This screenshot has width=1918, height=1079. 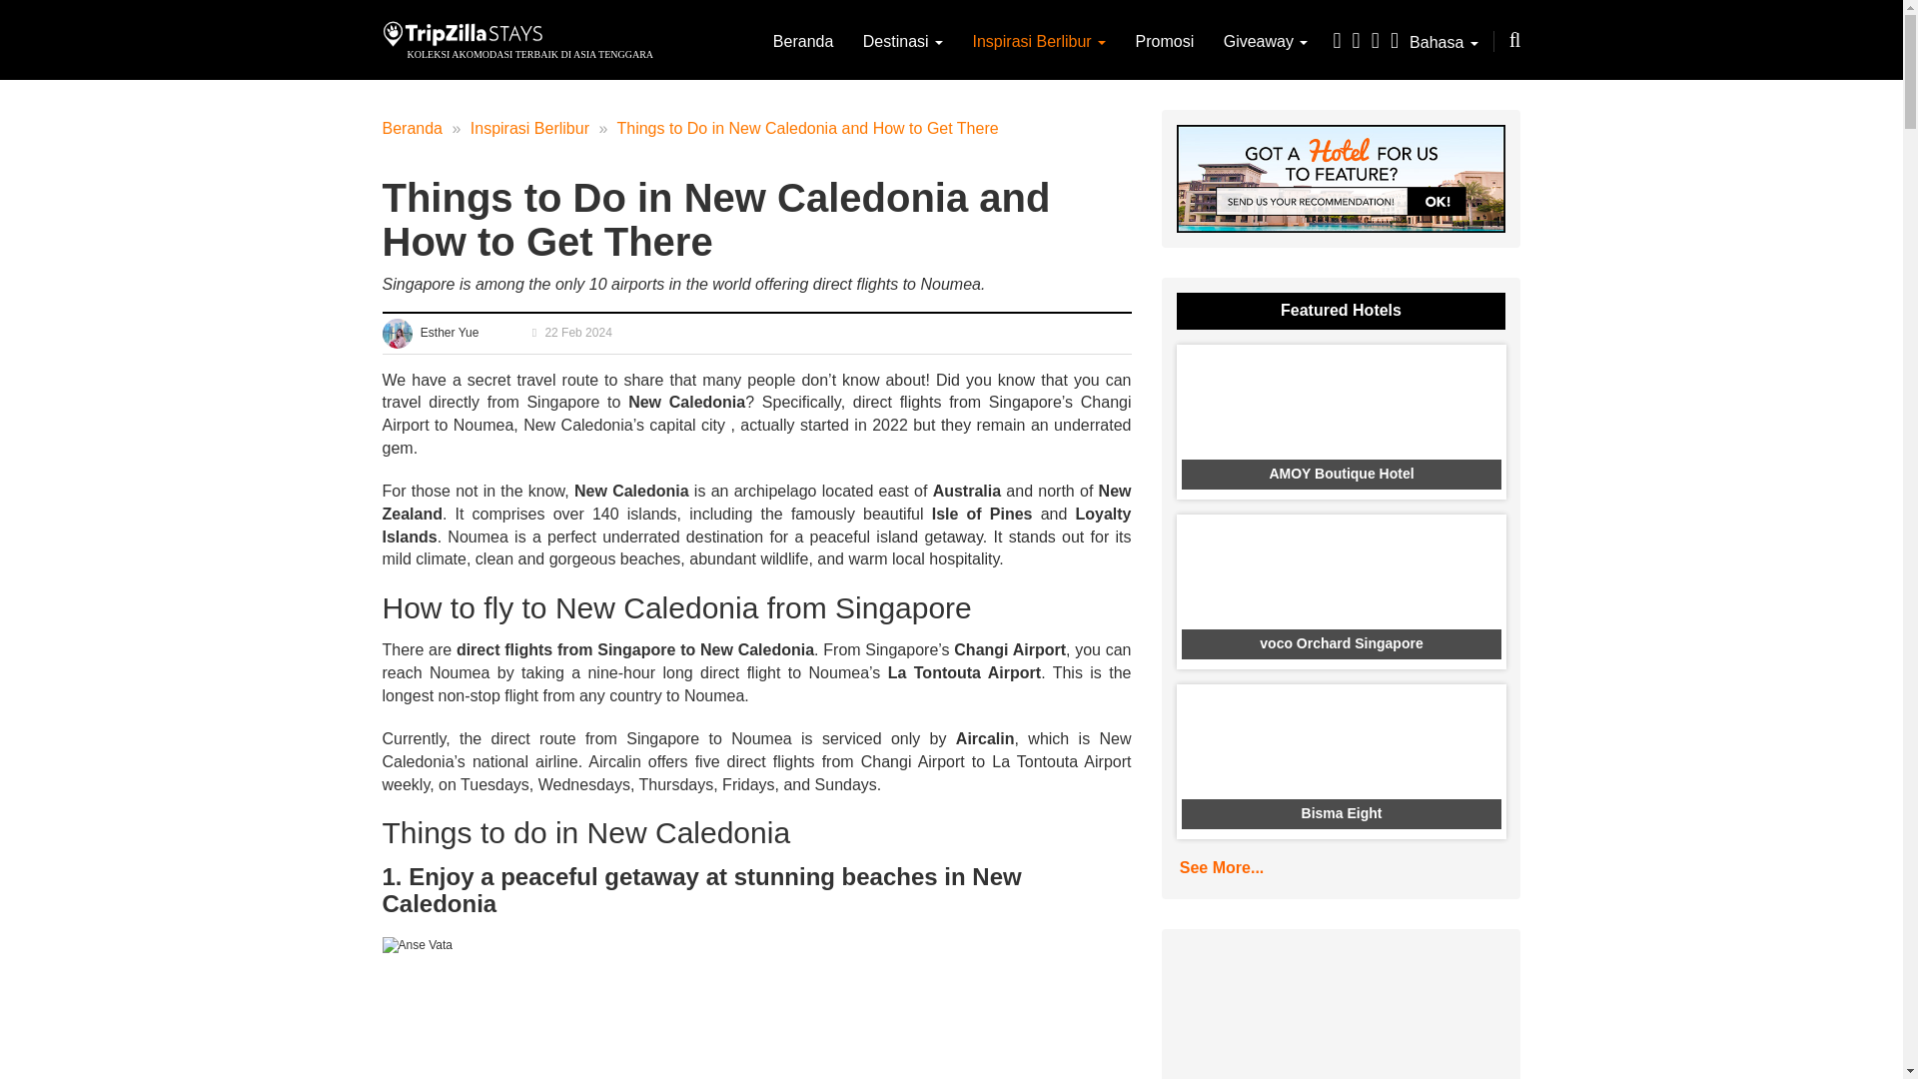 What do you see at coordinates (803, 41) in the screenshot?
I see `Beranda` at bounding box center [803, 41].